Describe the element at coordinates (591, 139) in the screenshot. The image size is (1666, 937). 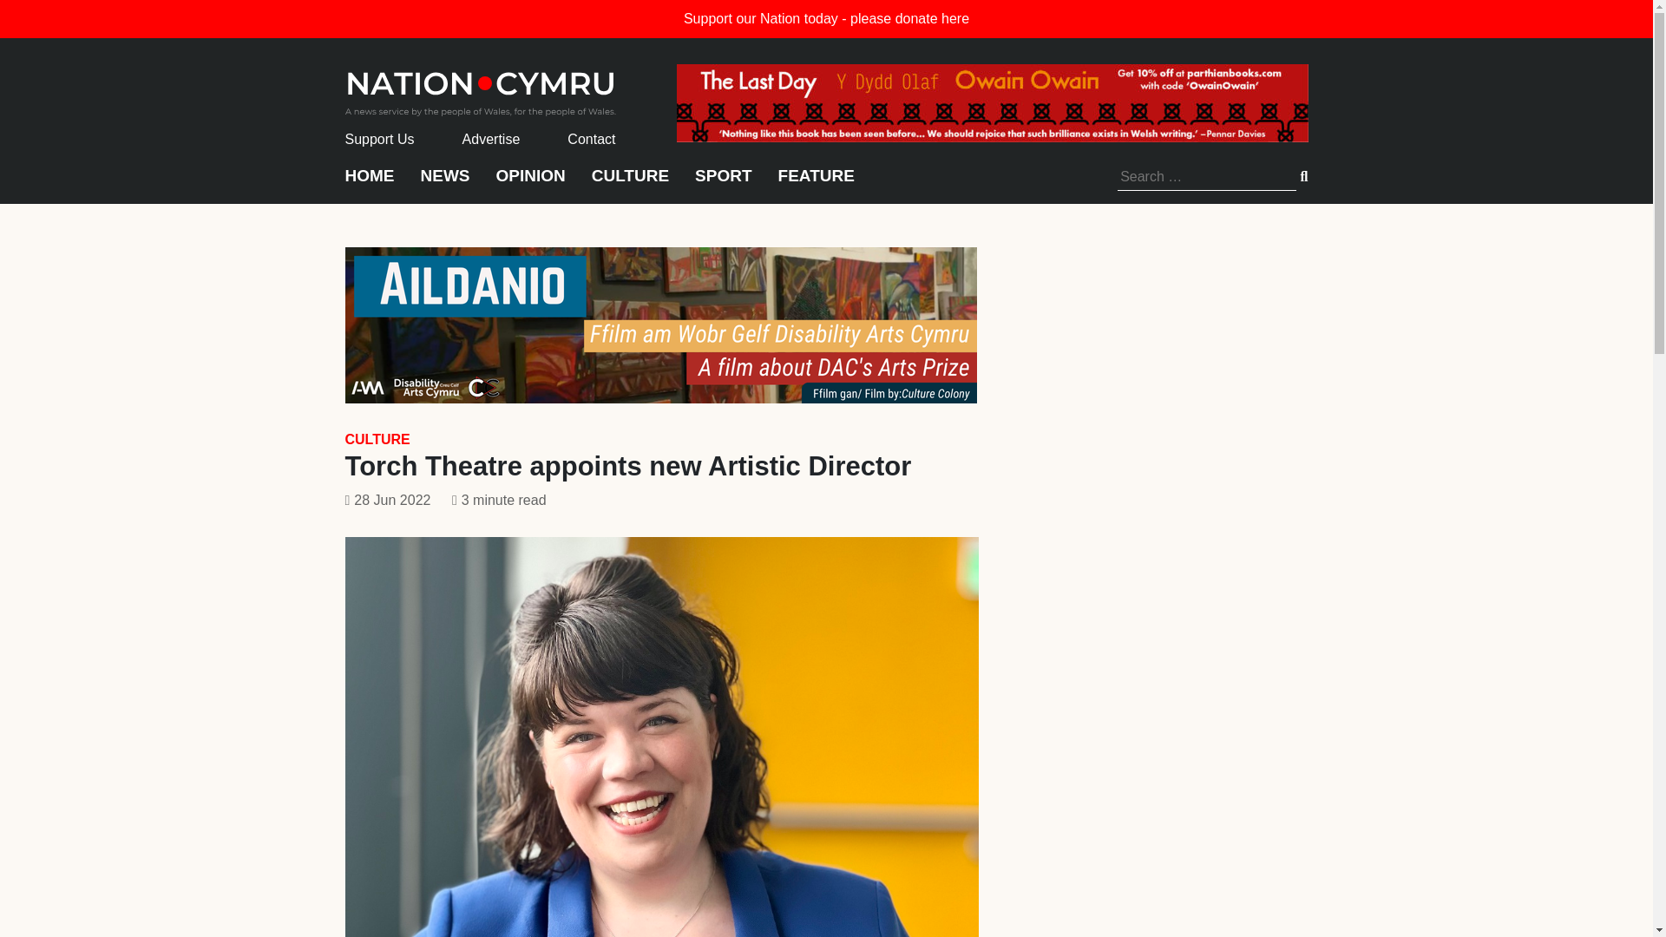
I see `Contact` at that location.